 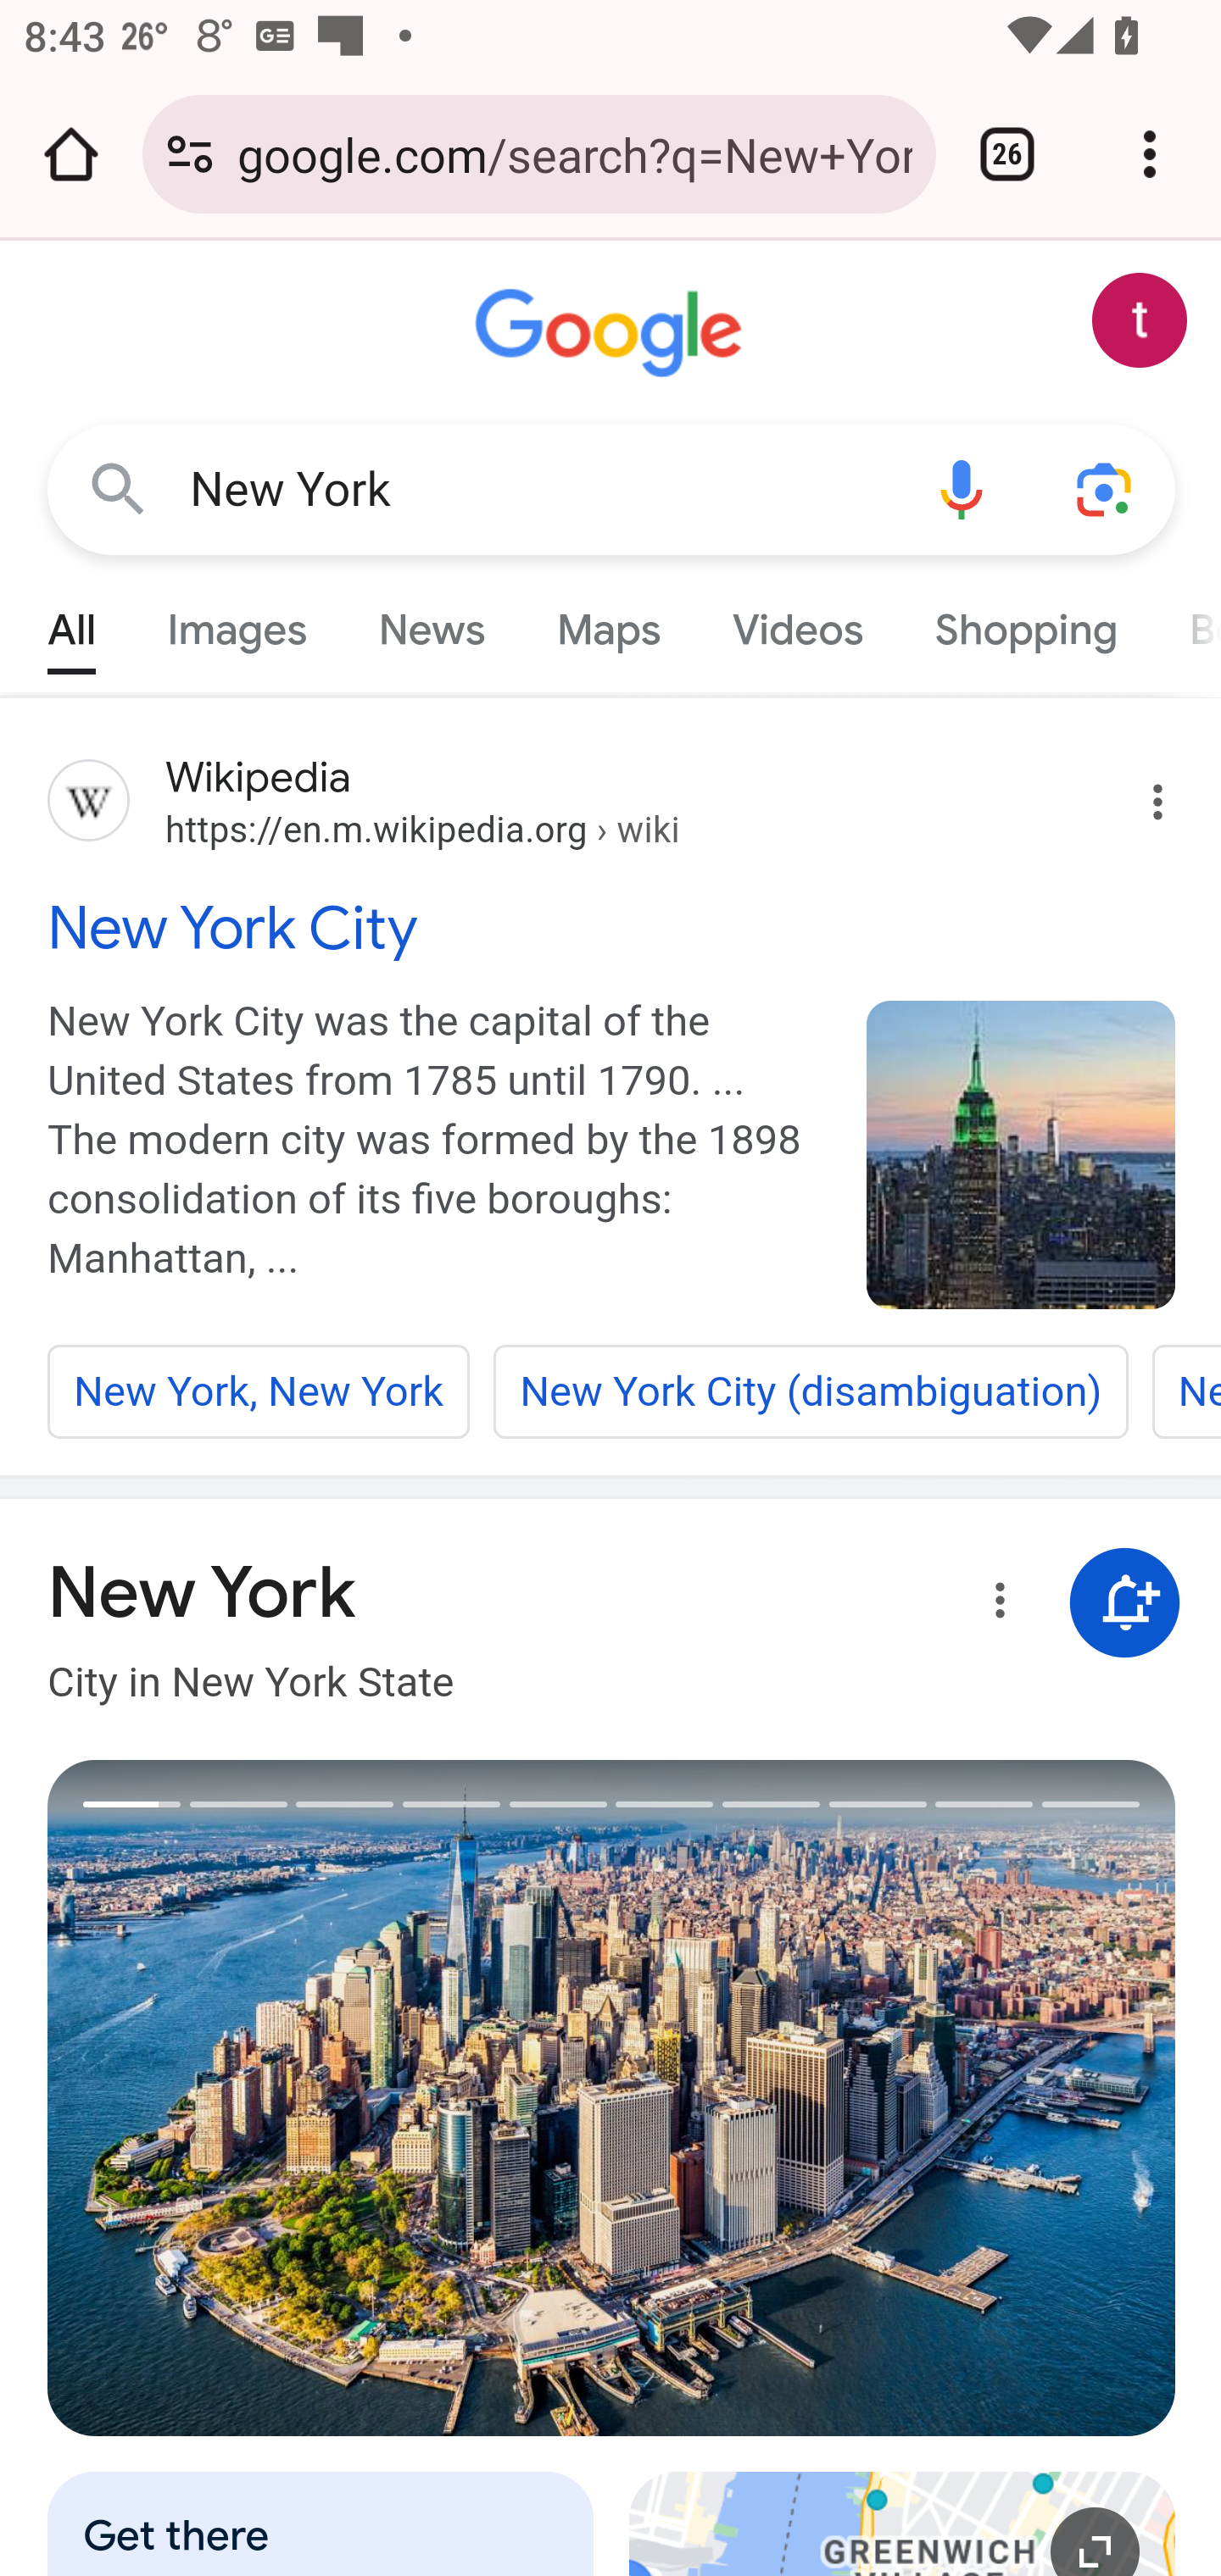 I want to click on Videos, so click(x=799, y=622).